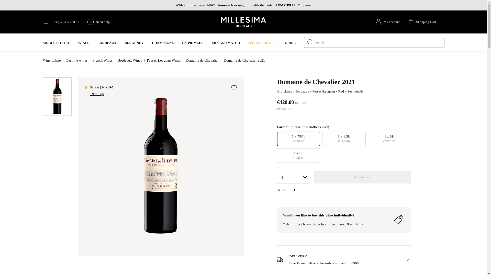 The image size is (491, 276). Describe the element at coordinates (107, 42) in the screenshot. I see `Bordeaux` at that location.